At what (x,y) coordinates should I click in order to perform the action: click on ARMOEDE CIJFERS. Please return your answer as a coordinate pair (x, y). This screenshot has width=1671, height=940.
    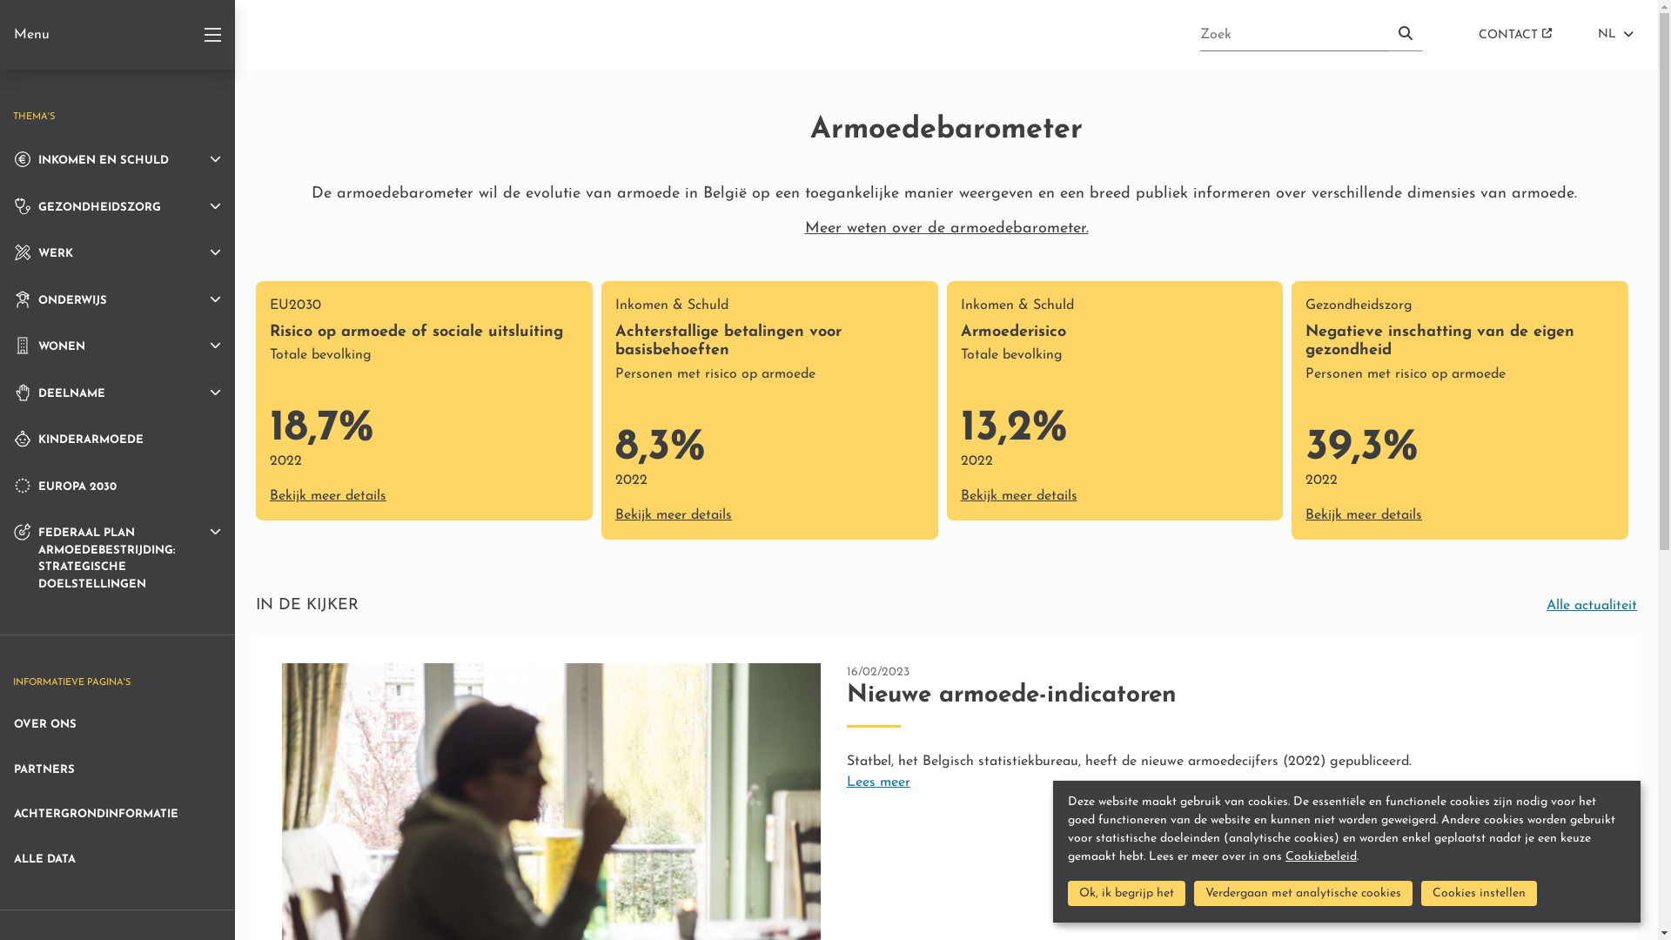
    Looking at the image, I should click on (104, 35).